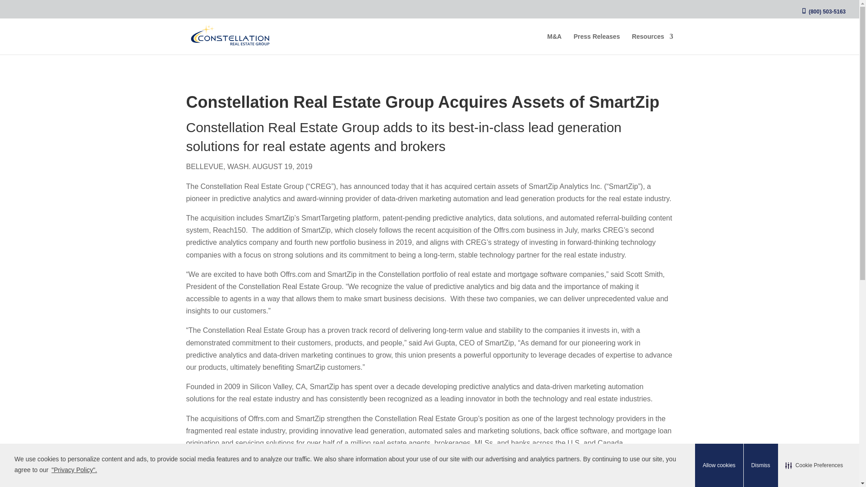 This screenshot has height=487, width=866. Describe the element at coordinates (719, 465) in the screenshot. I see `Allow cookies` at that location.